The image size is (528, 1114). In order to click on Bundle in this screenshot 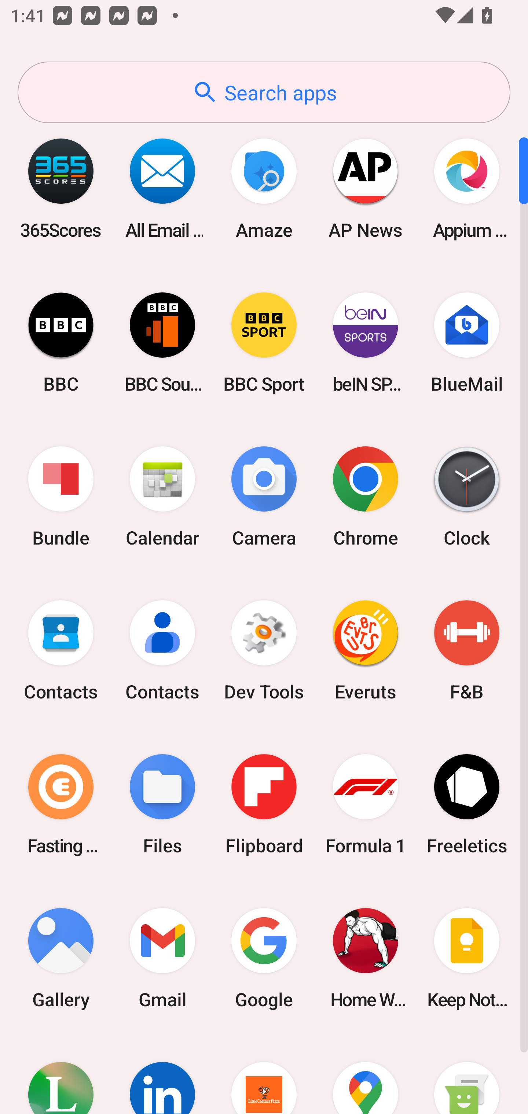, I will do `click(61, 497)`.